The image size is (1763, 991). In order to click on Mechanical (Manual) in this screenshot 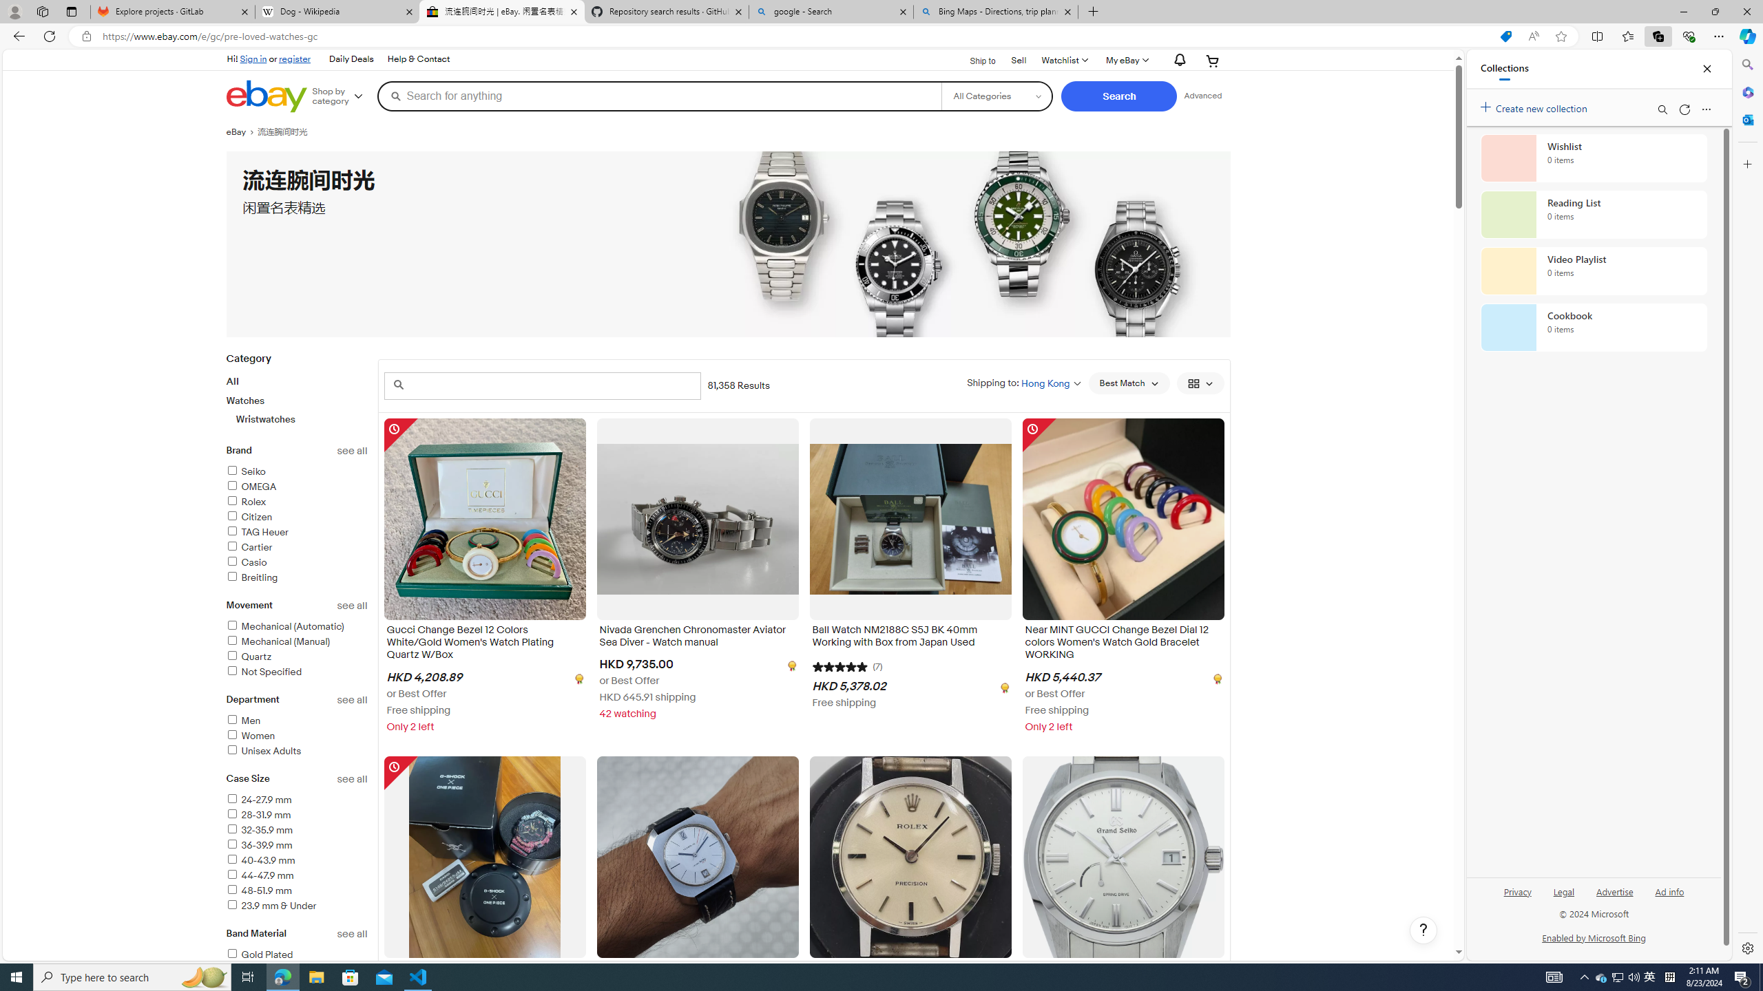, I will do `click(278, 641)`.